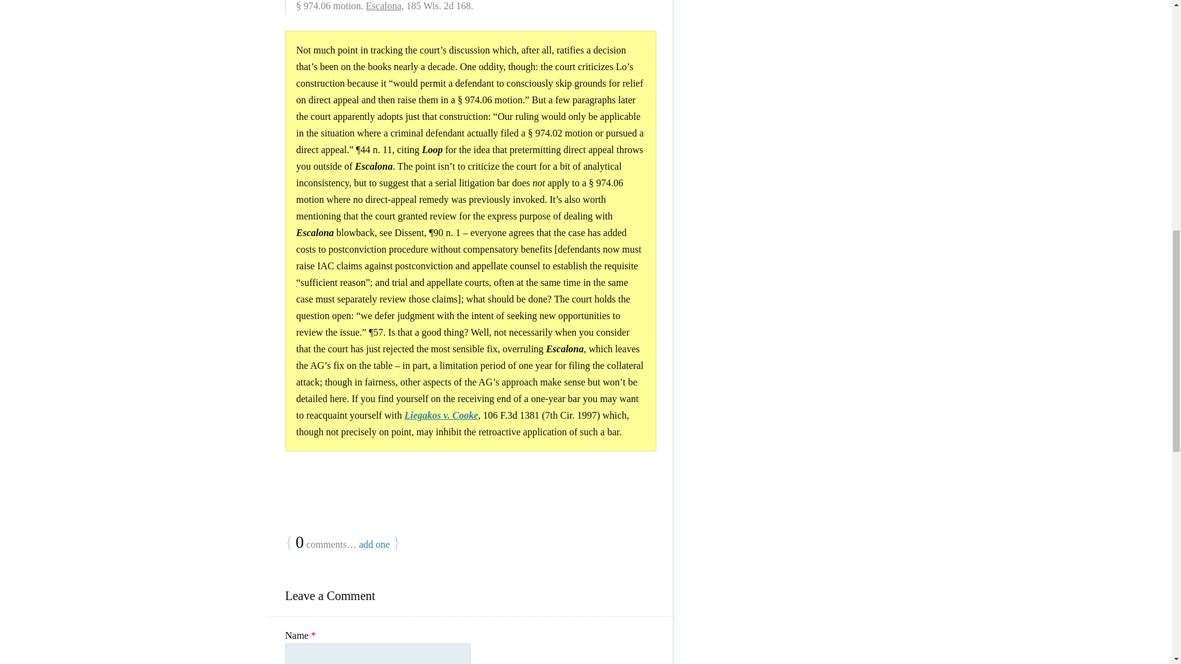 Image resolution: width=1181 pixels, height=664 pixels. Describe the element at coordinates (374, 544) in the screenshot. I see `add one` at that location.